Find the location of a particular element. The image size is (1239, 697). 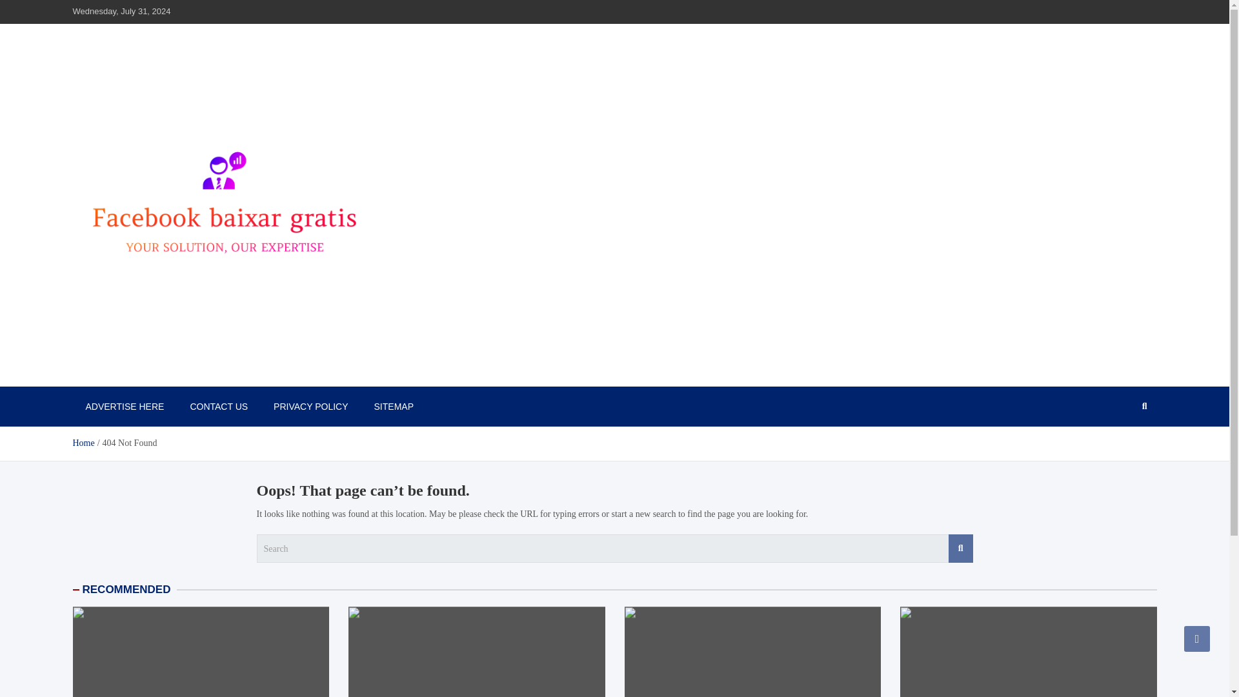

PRIVACY POLICY is located at coordinates (310, 407).